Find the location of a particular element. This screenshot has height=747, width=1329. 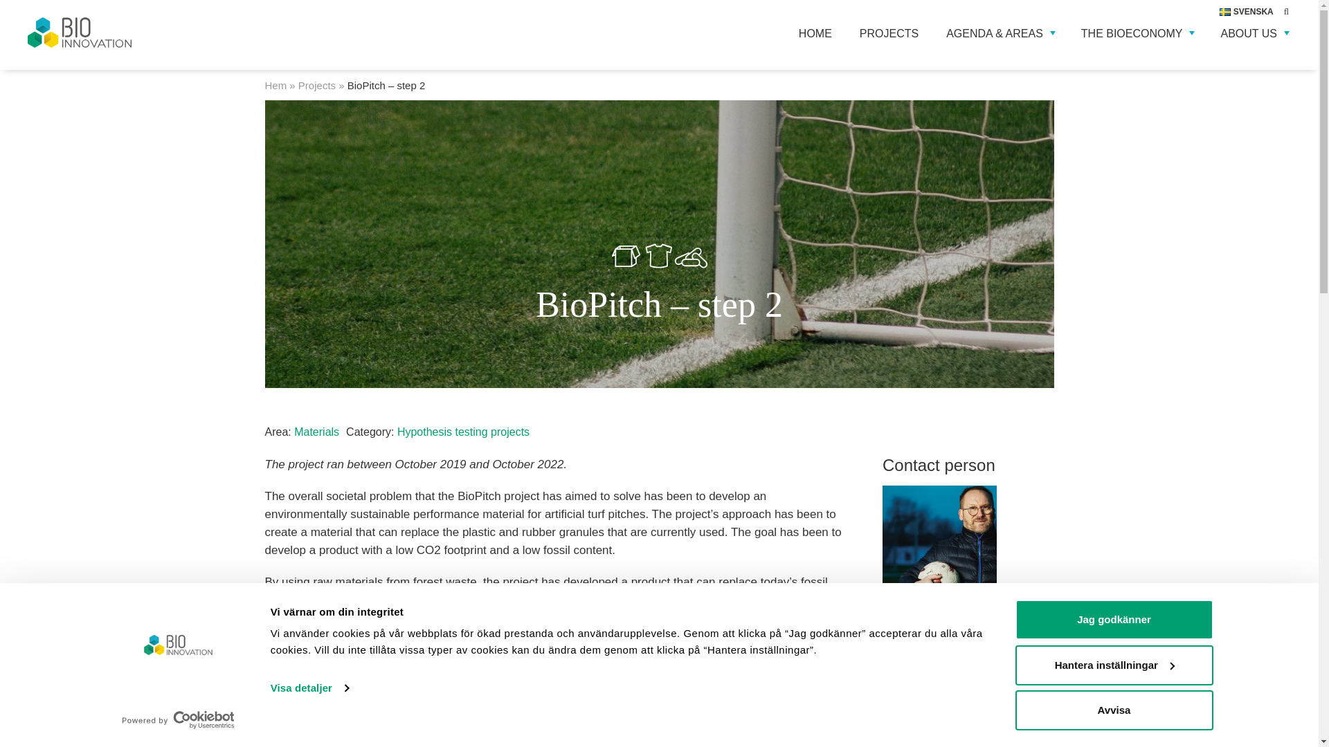

Visa detaljer is located at coordinates (309, 688).